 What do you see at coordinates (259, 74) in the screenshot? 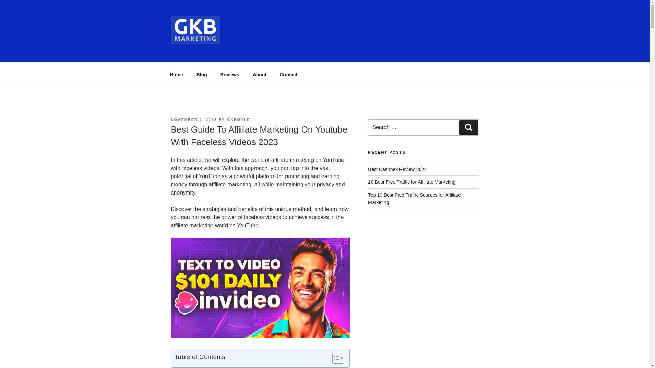
I see `About` at bounding box center [259, 74].